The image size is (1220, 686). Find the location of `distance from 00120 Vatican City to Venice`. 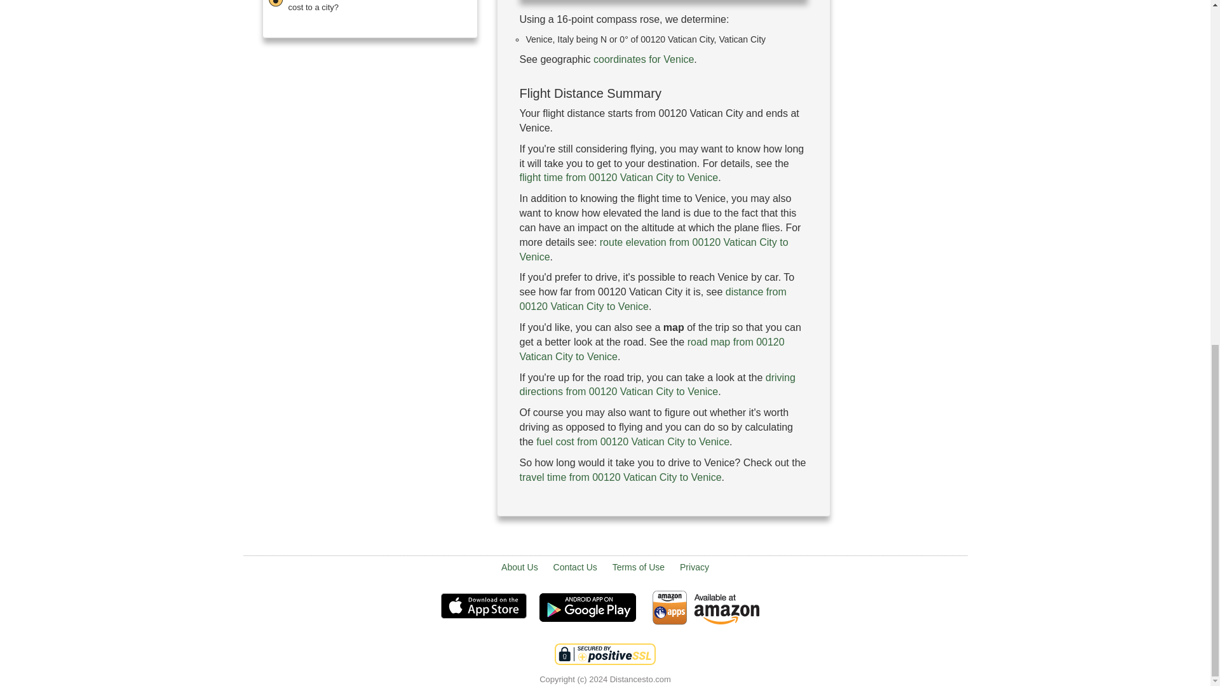

distance from 00120 Vatican City to Venice is located at coordinates (652, 299).